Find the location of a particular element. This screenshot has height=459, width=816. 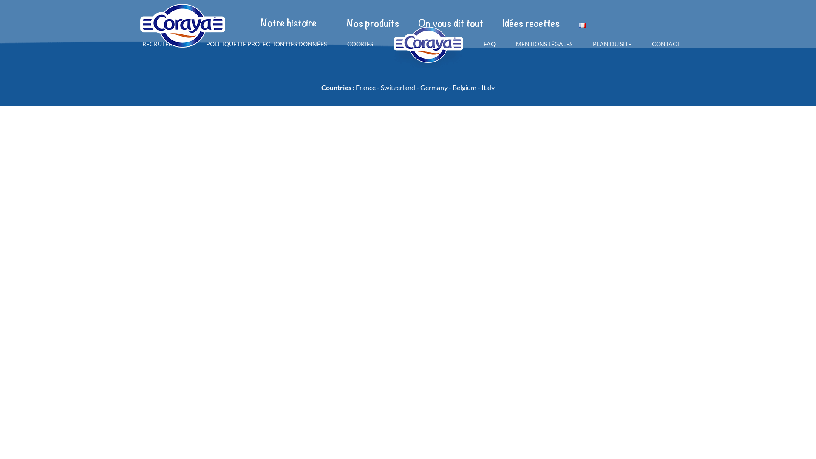

PLAN DU SITE is located at coordinates (612, 45).